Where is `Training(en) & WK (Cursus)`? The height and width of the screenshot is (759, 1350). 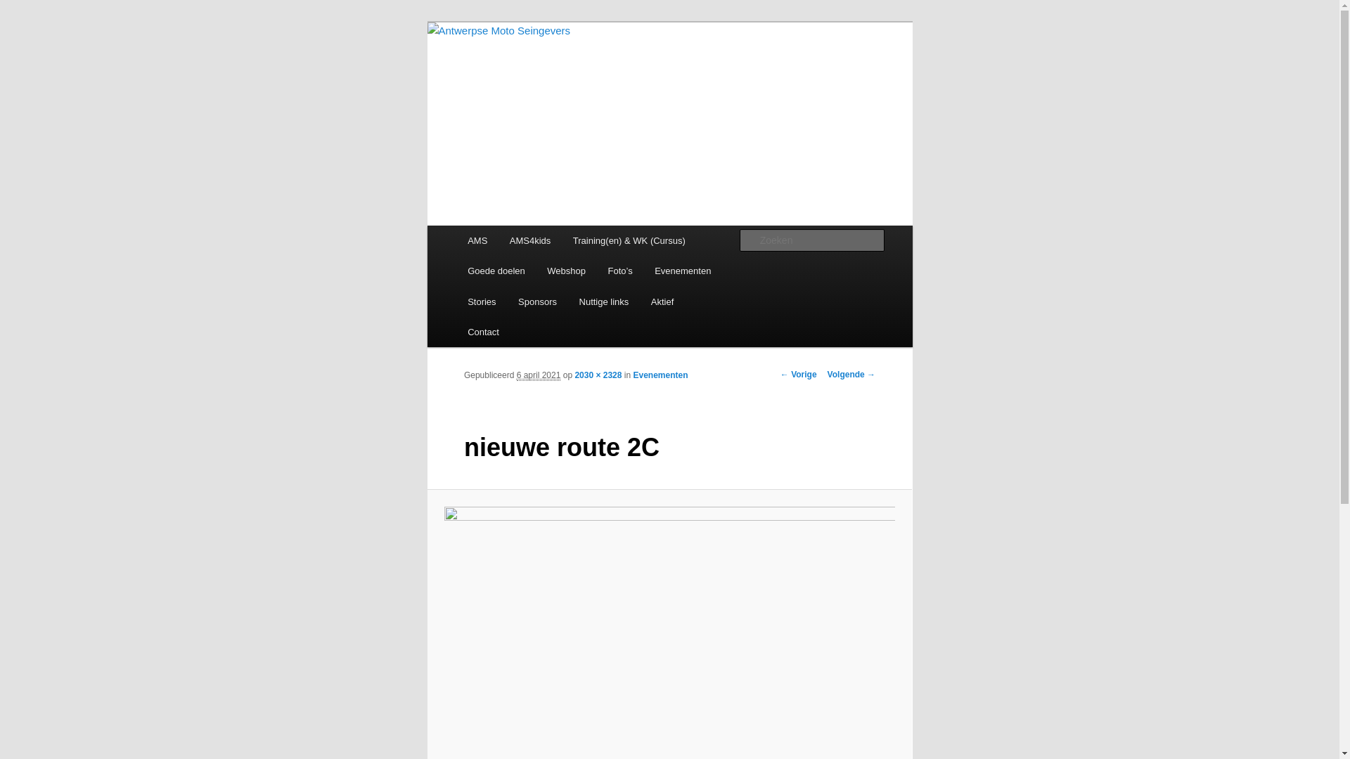
Training(en) & WK (Cursus) is located at coordinates (629, 240).